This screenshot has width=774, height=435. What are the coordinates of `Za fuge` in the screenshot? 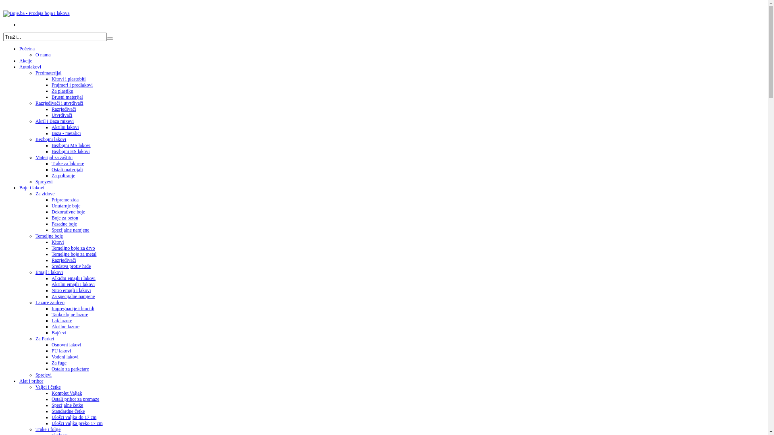 It's located at (59, 362).